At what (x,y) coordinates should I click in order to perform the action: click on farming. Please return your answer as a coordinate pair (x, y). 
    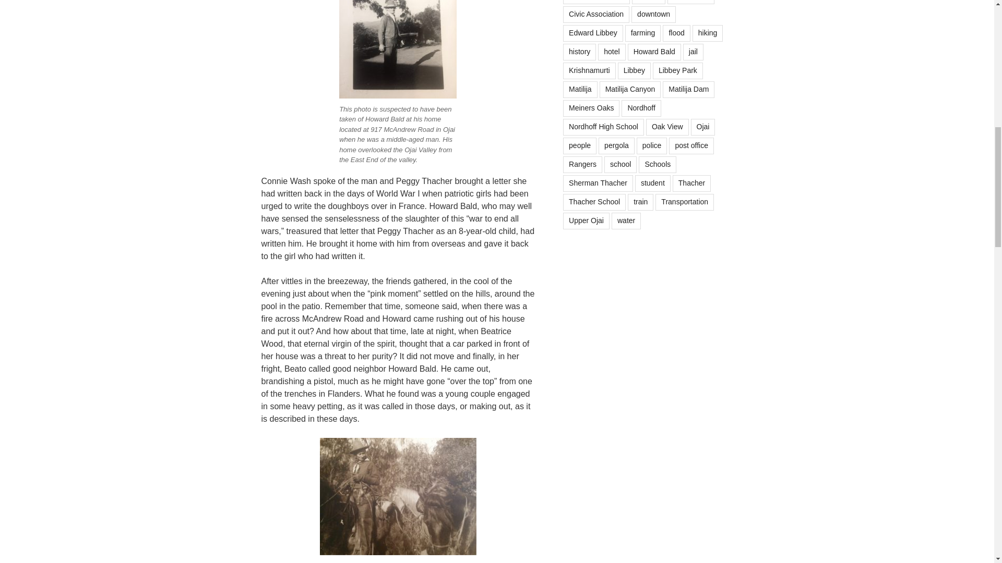
    Looking at the image, I should click on (643, 33).